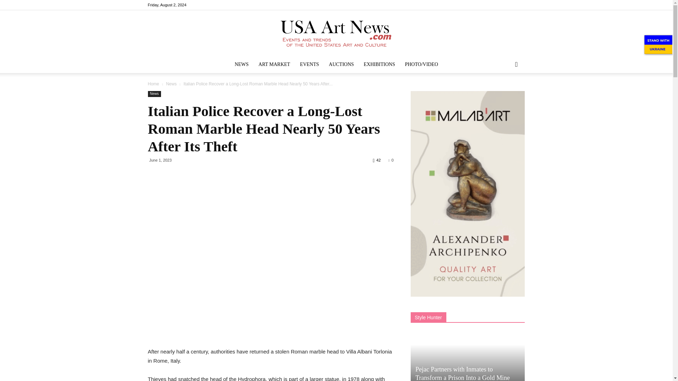 This screenshot has width=678, height=381. Describe the element at coordinates (508, 5) in the screenshot. I see `RSS` at that location.